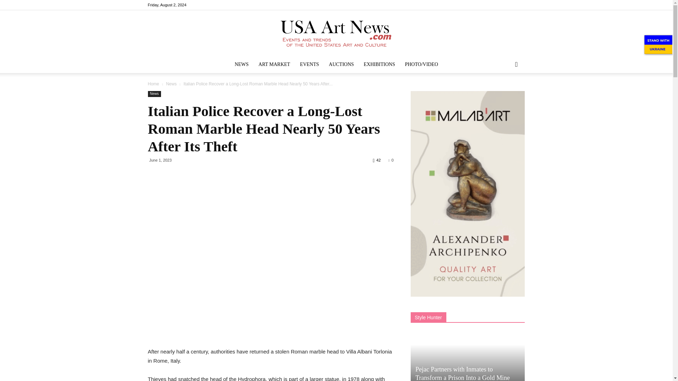 This screenshot has width=678, height=381. Describe the element at coordinates (508, 5) in the screenshot. I see `RSS` at that location.